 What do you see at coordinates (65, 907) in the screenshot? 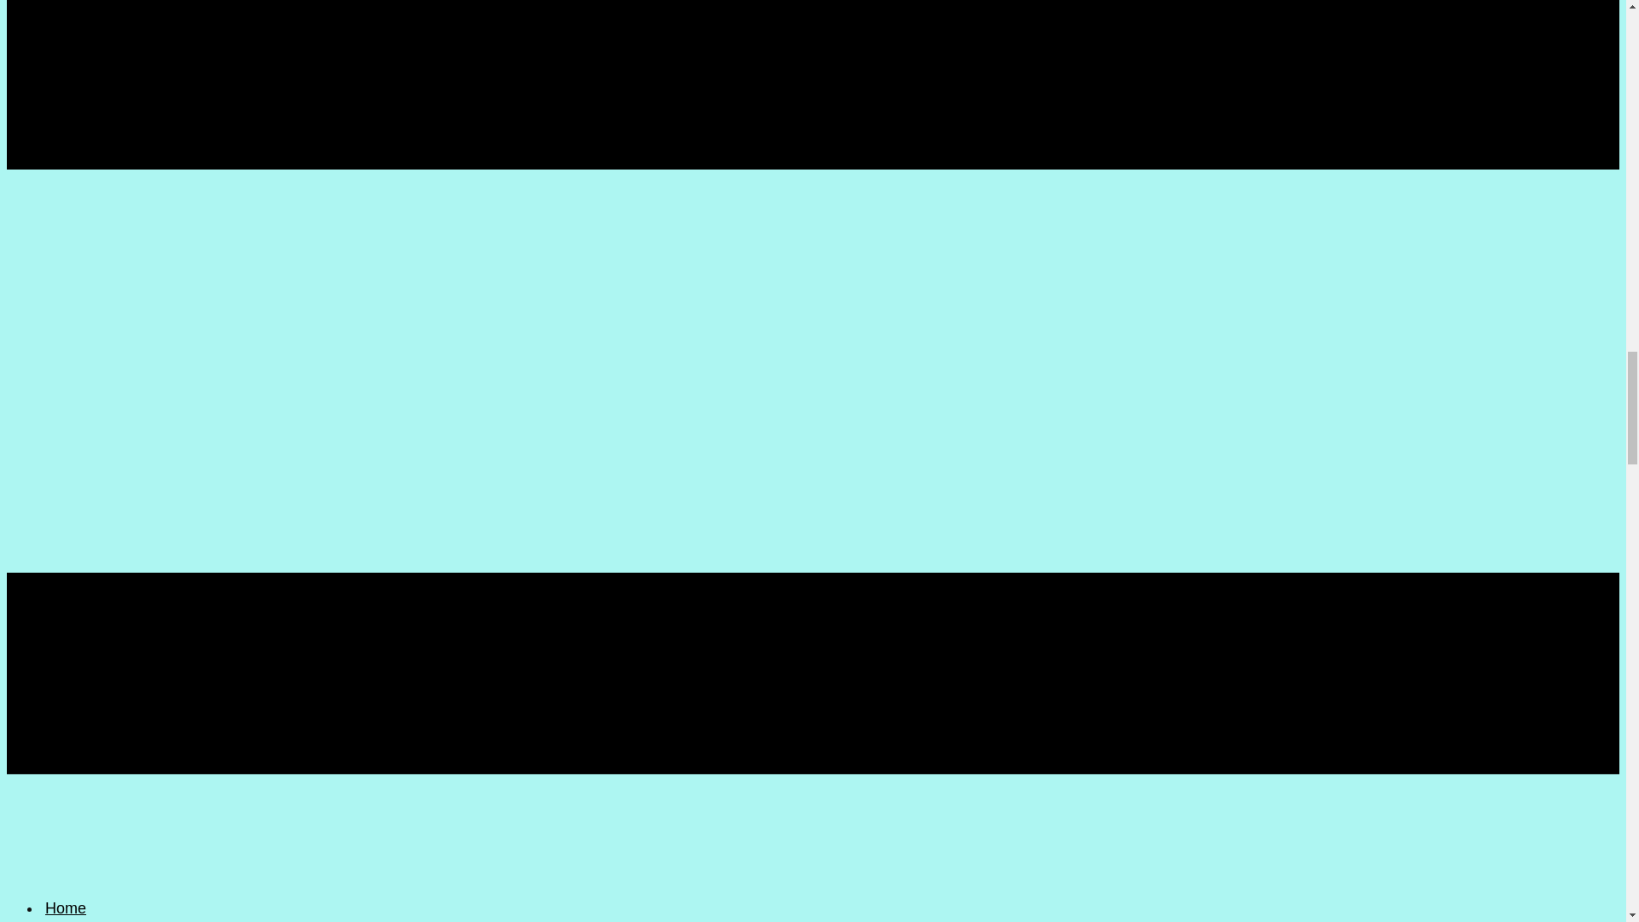
I see `Home` at bounding box center [65, 907].